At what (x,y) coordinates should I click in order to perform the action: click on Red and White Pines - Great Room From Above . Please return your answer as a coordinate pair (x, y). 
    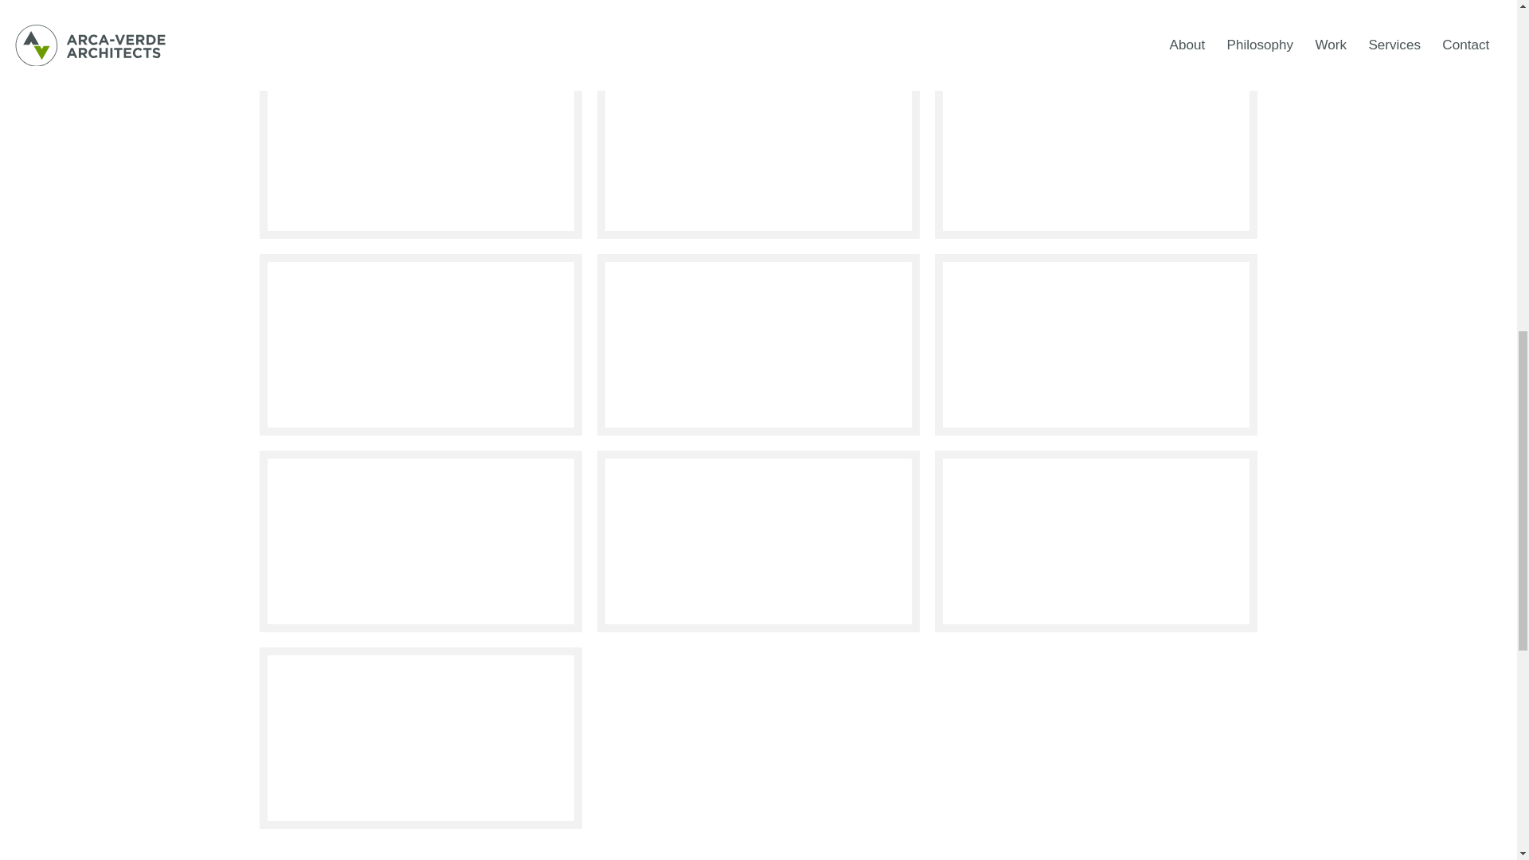
    Looking at the image, I should click on (1096, 541).